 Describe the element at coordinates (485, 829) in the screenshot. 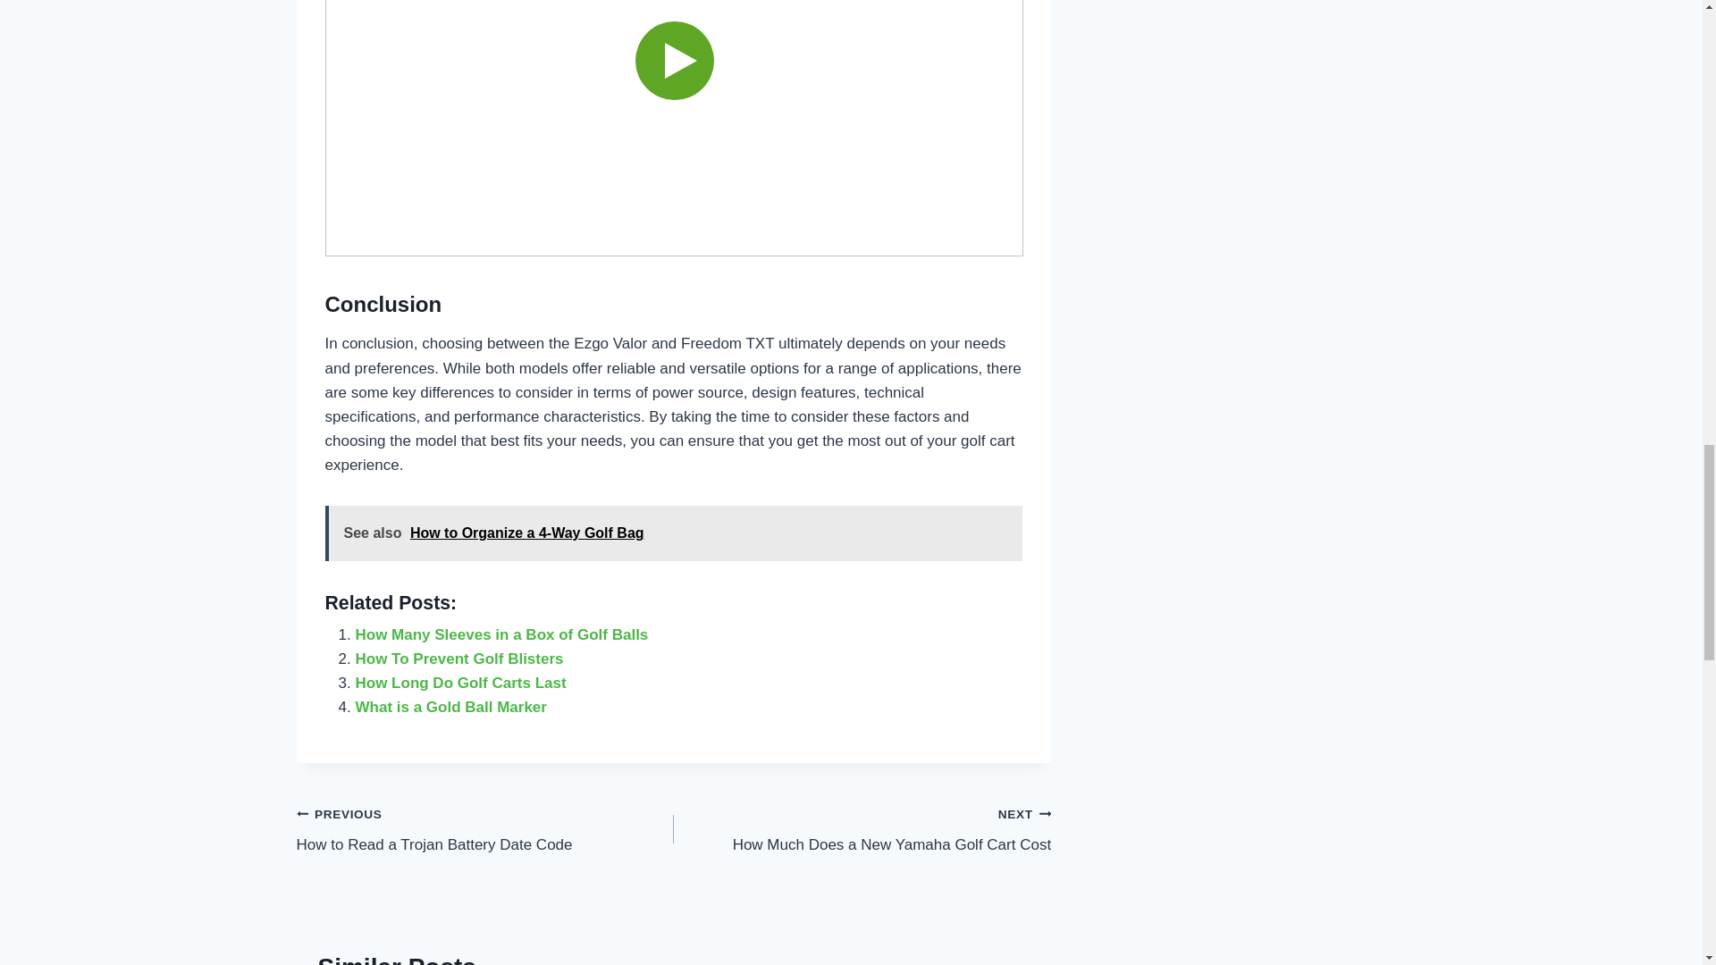

I see `How Long Do Golf Carts Last` at that location.